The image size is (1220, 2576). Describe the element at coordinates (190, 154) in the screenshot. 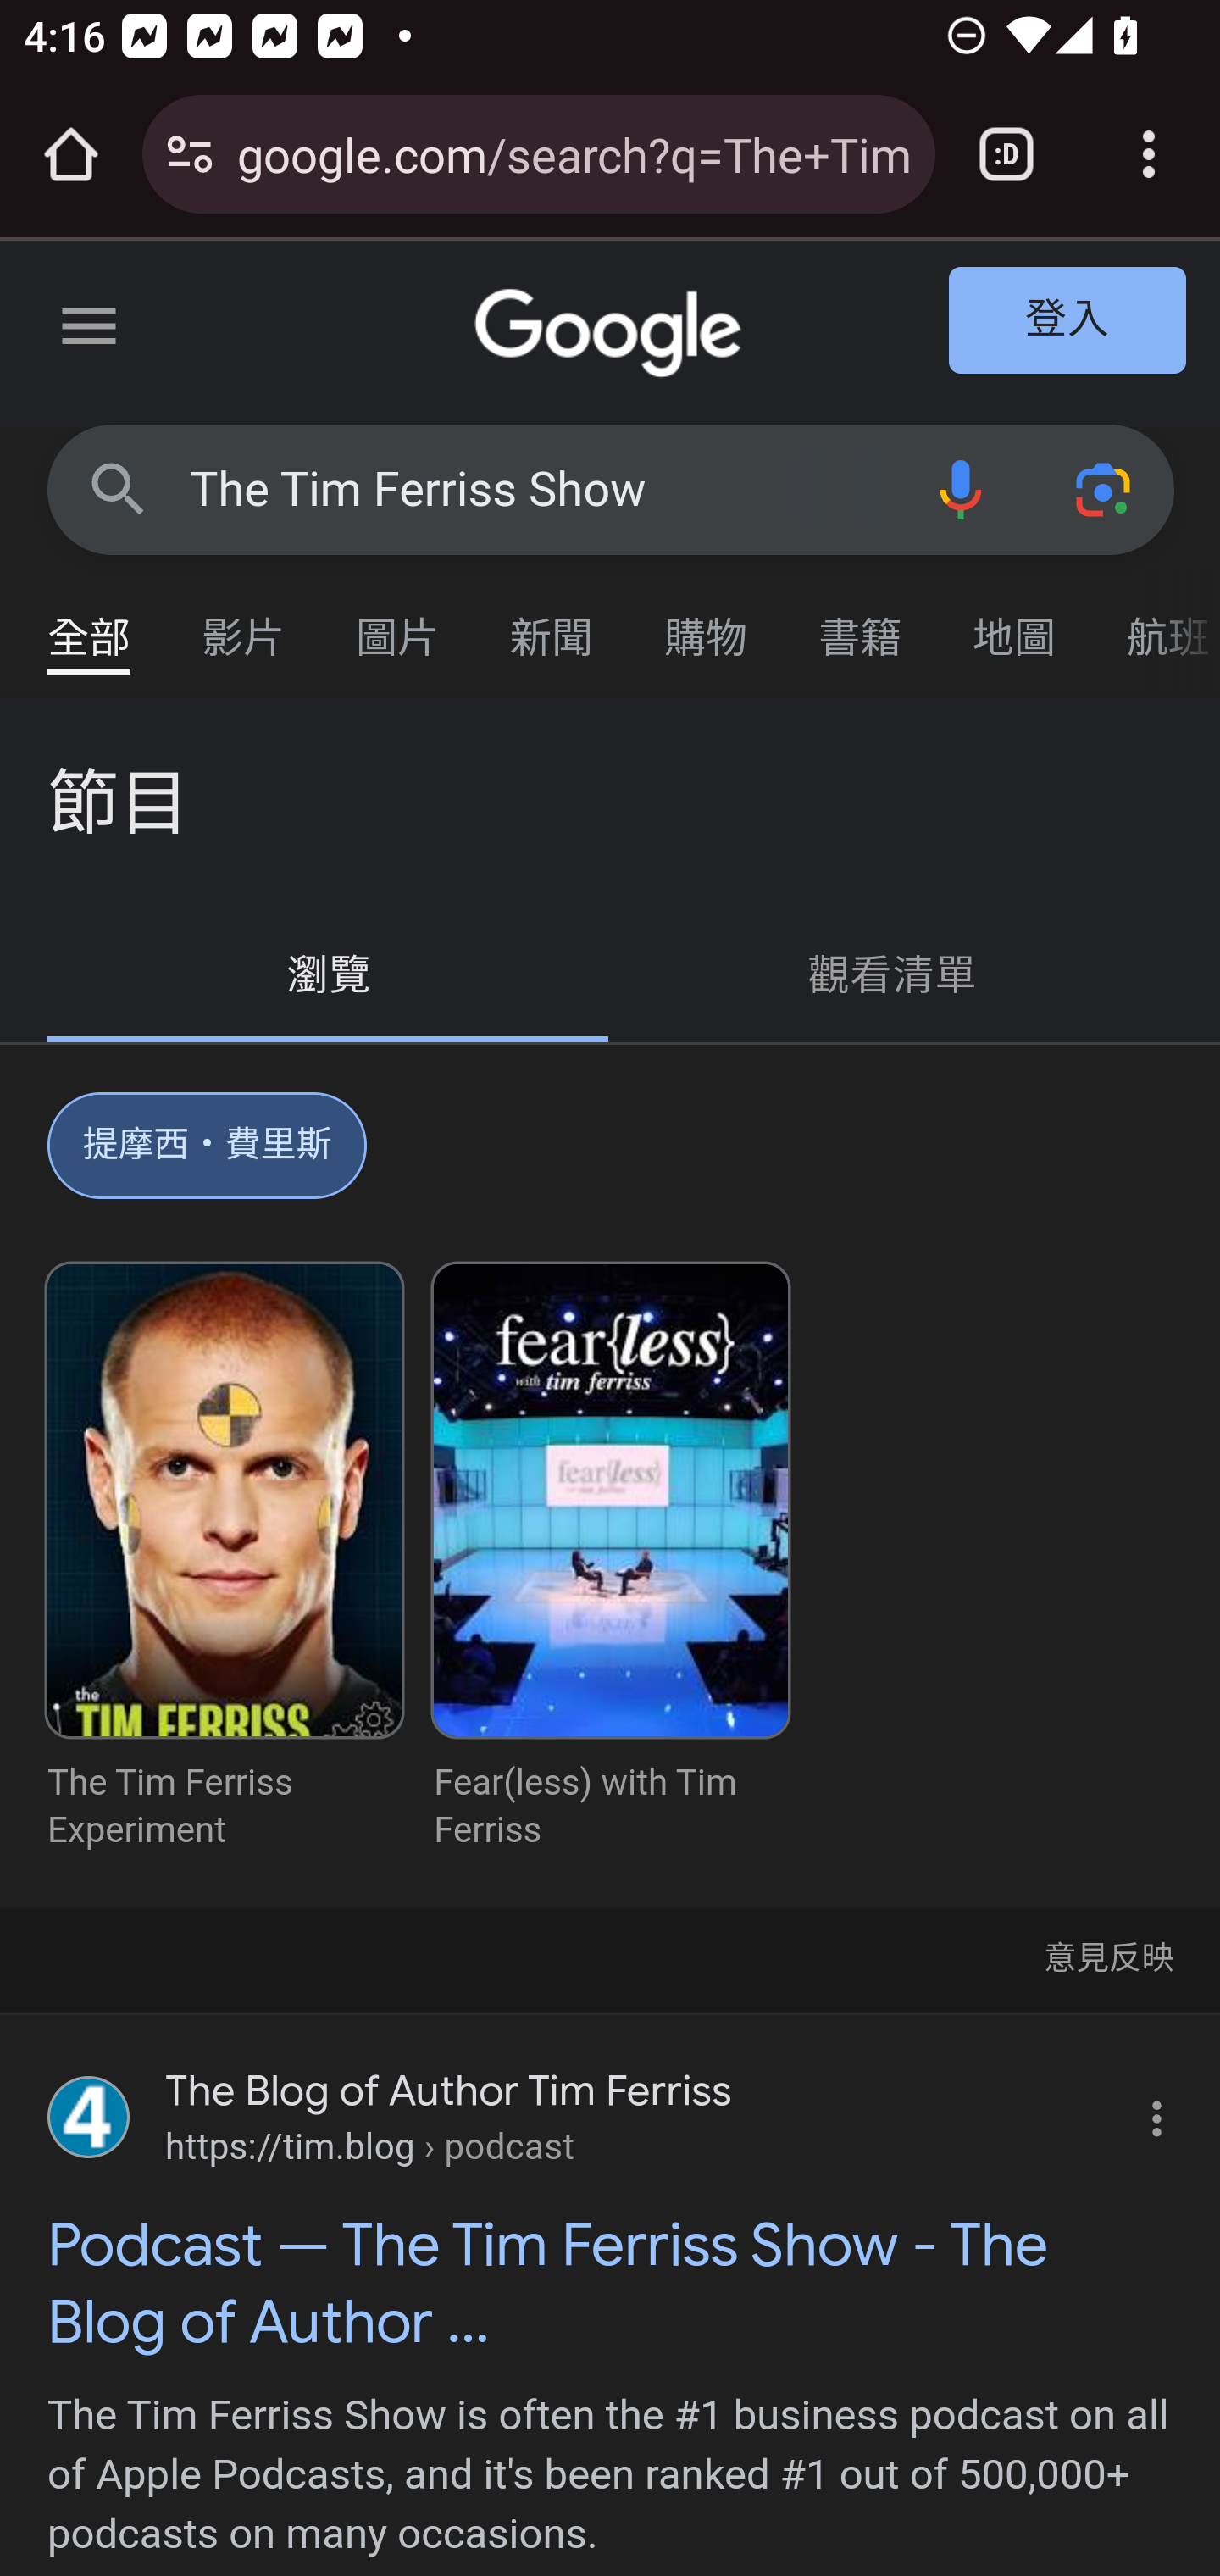

I see `Connection is secure` at that location.